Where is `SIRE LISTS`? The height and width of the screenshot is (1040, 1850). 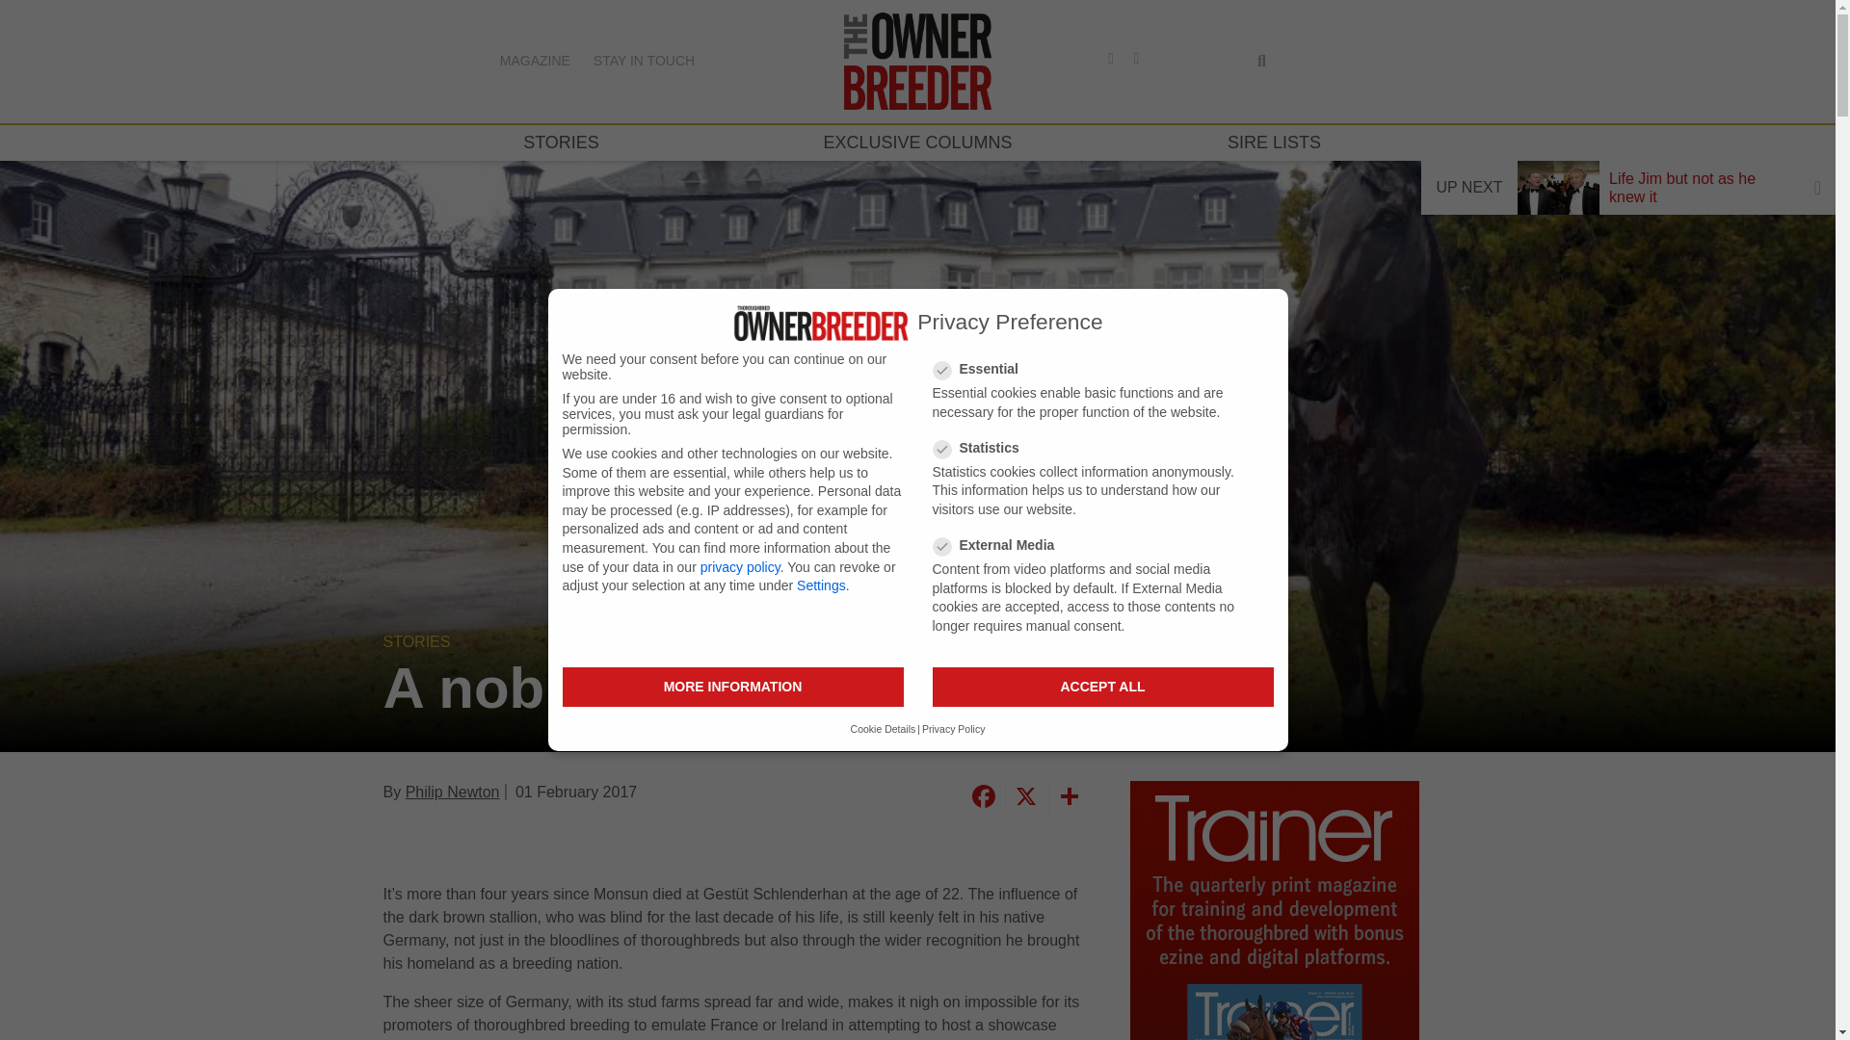 SIRE LISTS is located at coordinates (1274, 143).